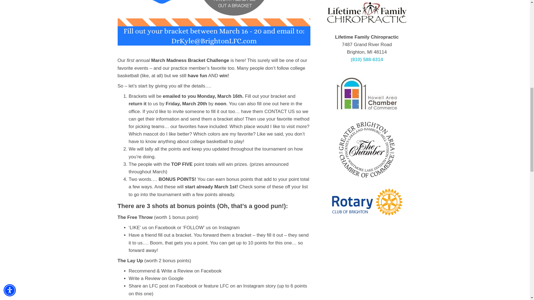  I want to click on Howell Chamber of Commerce Logo, so click(367, 94).